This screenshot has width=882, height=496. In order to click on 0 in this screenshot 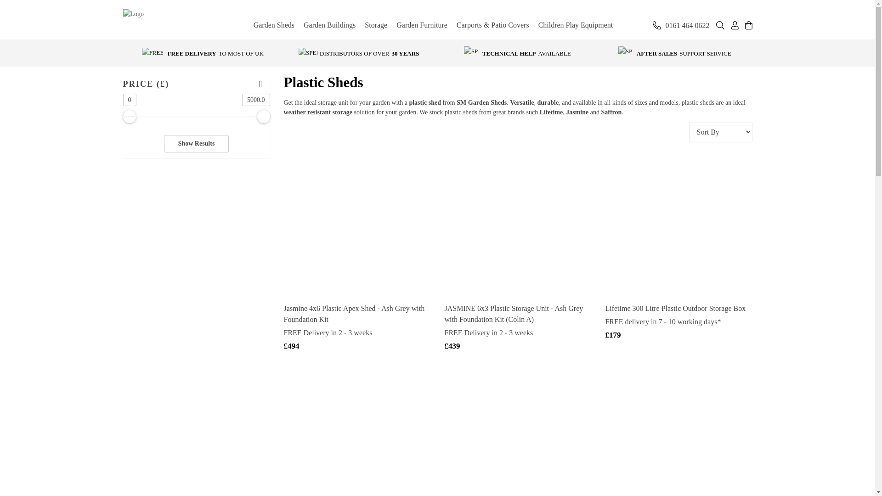, I will do `click(197, 117)`.